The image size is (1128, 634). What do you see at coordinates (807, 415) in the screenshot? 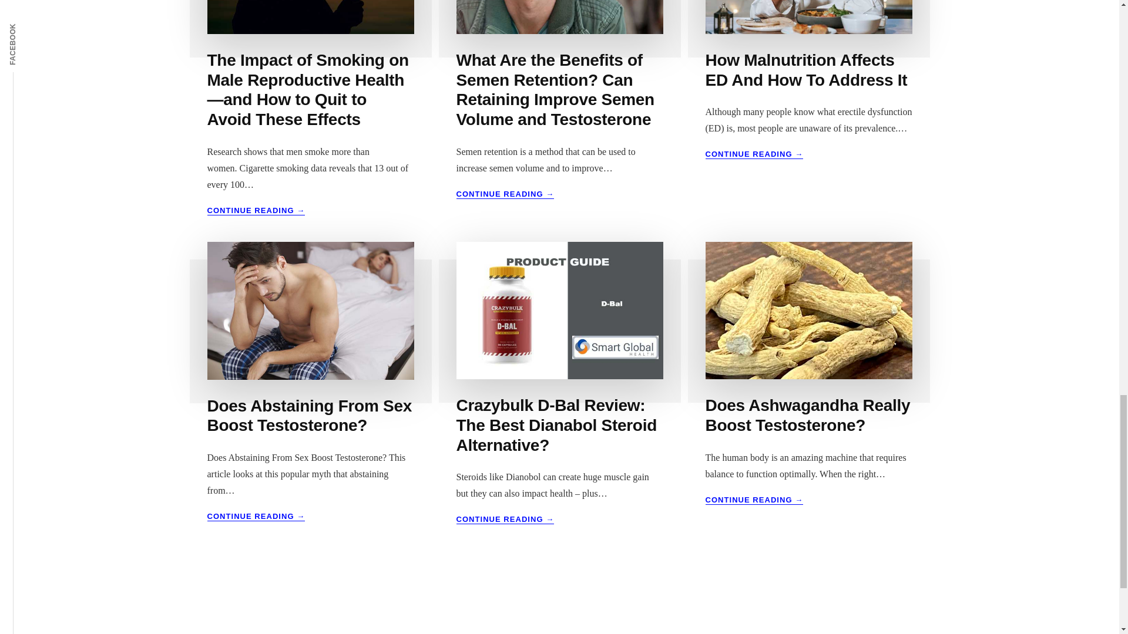
I see `Does Ashwagandha Really Boost Testosterone?` at bounding box center [807, 415].